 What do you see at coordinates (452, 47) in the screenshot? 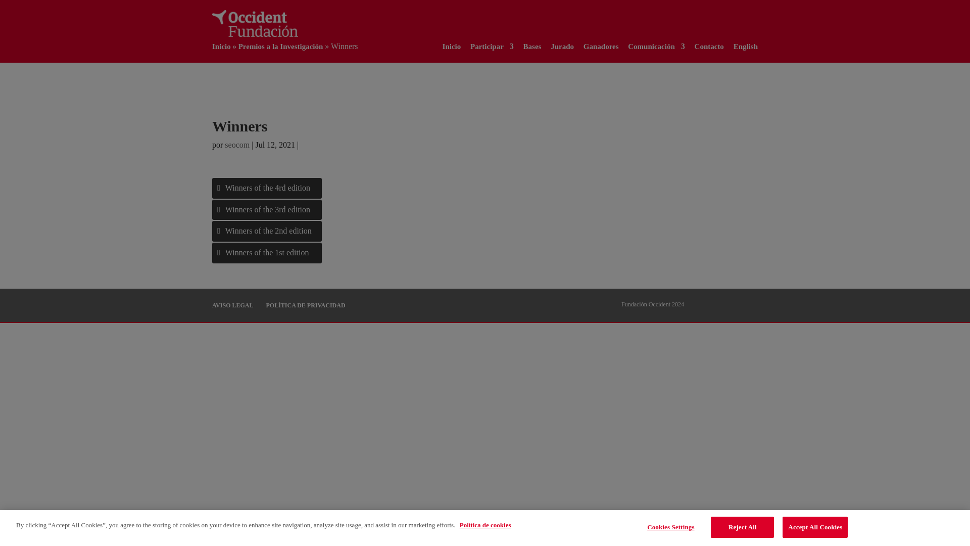
I see `Inicio` at bounding box center [452, 47].